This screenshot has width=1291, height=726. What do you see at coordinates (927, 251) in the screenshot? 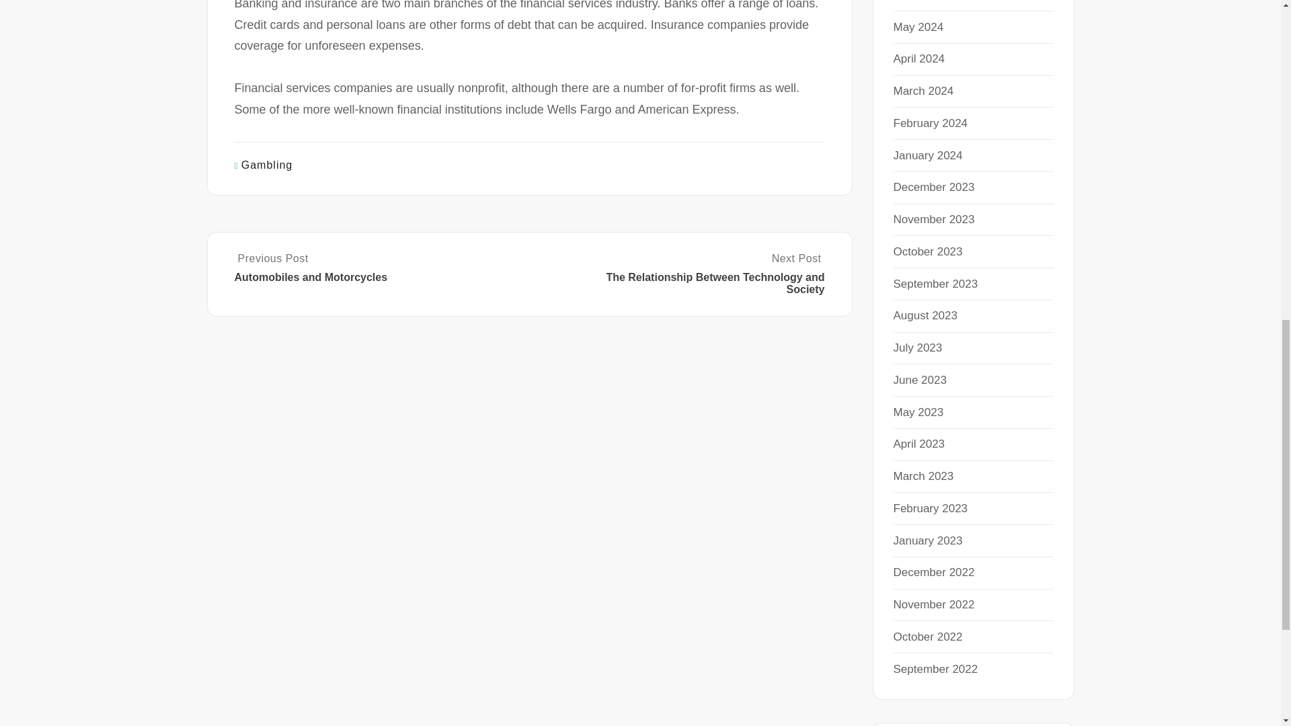
I see `October 2023` at bounding box center [927, 251].